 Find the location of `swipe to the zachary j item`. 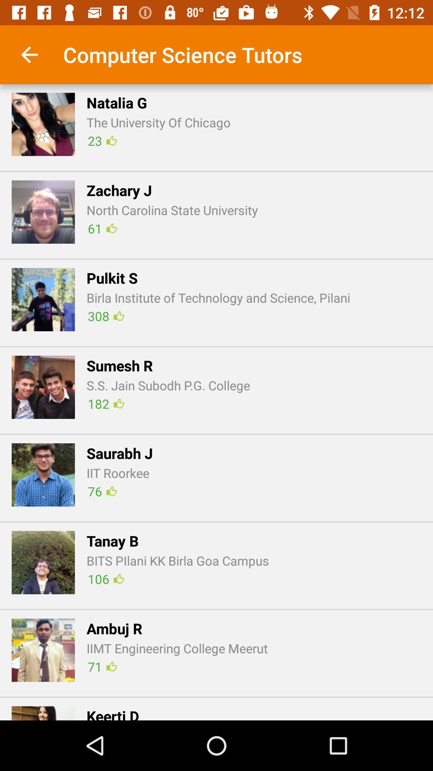

swipe to the zachary j item is located at coordinates (119, 190).